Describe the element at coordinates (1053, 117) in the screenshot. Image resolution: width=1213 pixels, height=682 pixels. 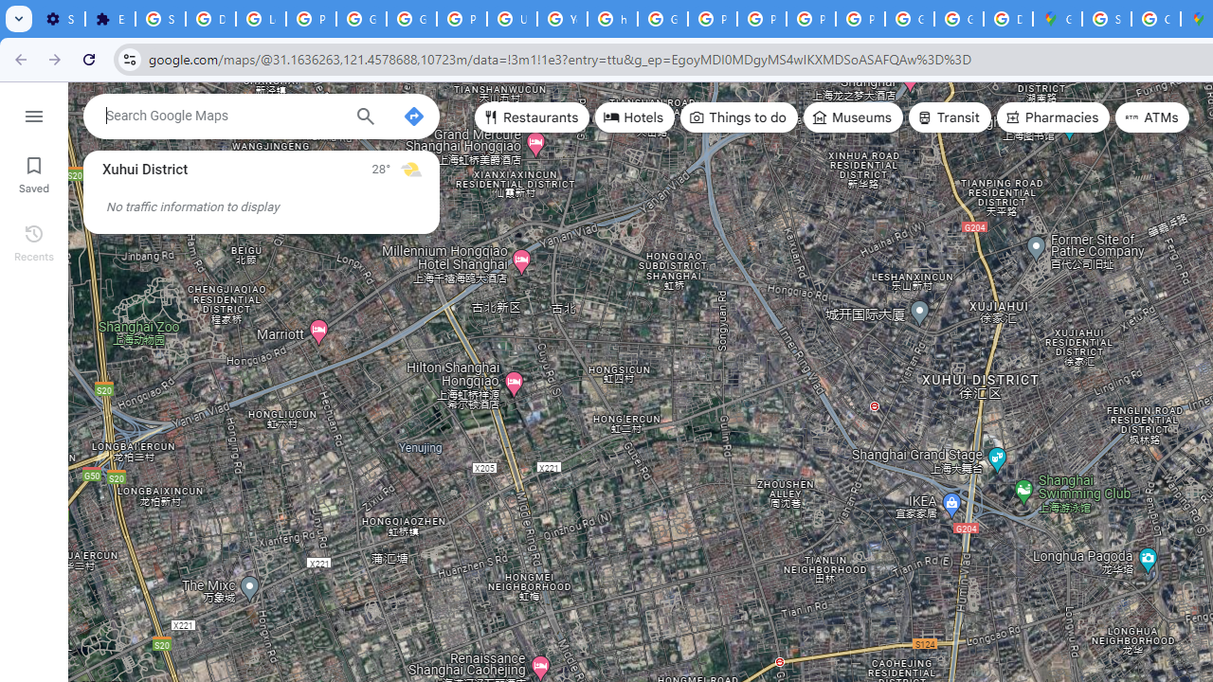
I see `Pharmacies` at that location.